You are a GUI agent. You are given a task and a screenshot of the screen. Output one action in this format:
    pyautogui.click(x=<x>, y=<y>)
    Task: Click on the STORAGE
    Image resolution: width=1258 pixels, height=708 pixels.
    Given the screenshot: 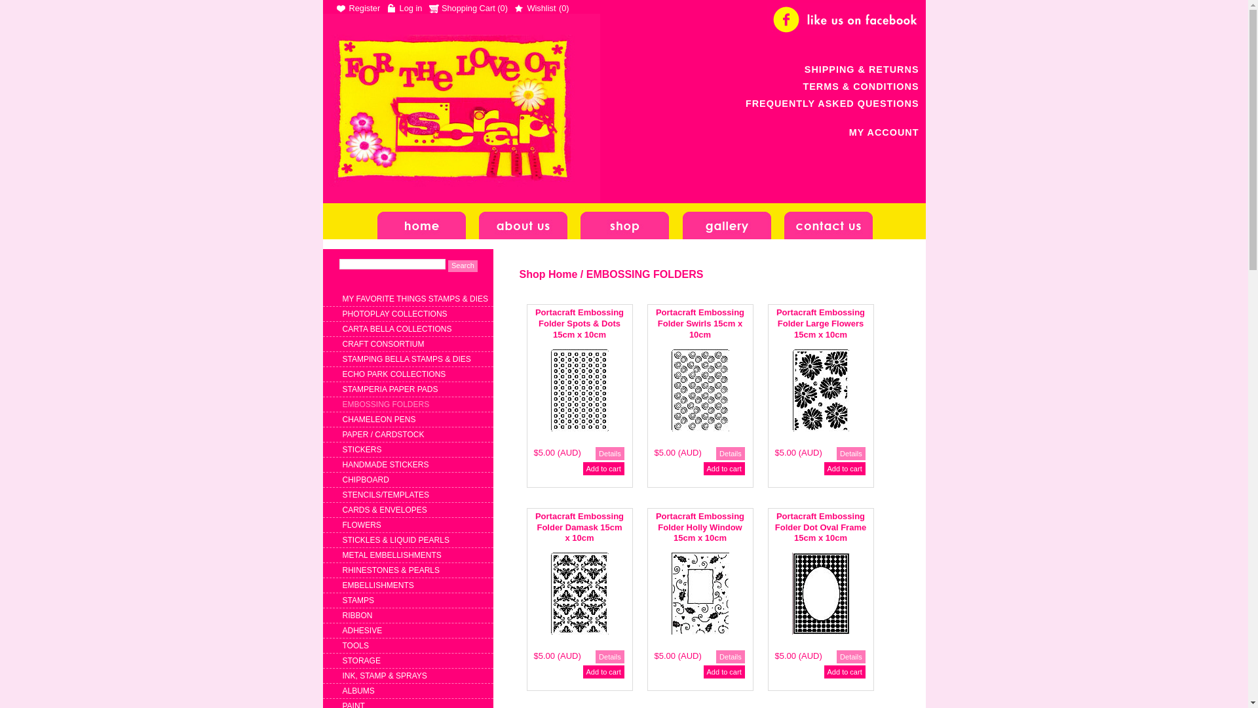 What is the action you would take?
    pyautogui.click(x=361, y=661)
    